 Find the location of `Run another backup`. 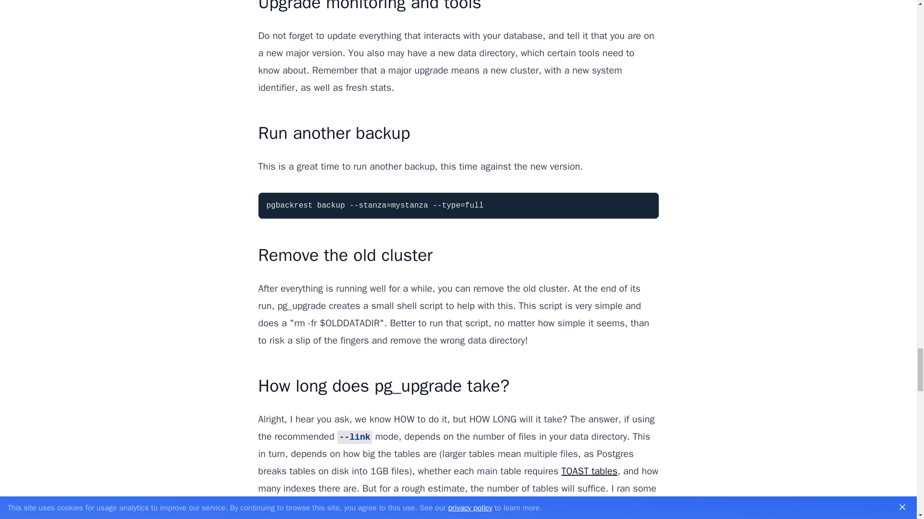

Run another backup is located at coordinates (334, 133).